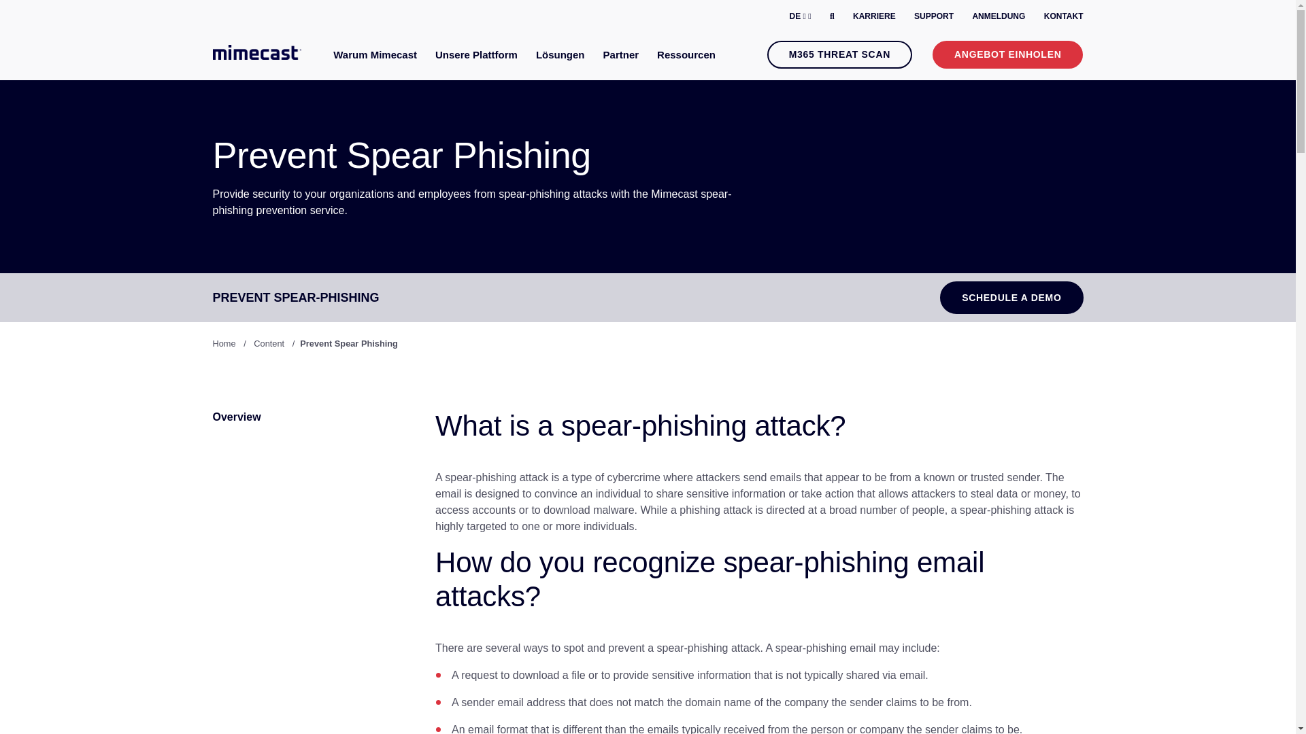 This screenshot has height=734, width=1306. I want to click on KARRIERE, so click(874, 16).